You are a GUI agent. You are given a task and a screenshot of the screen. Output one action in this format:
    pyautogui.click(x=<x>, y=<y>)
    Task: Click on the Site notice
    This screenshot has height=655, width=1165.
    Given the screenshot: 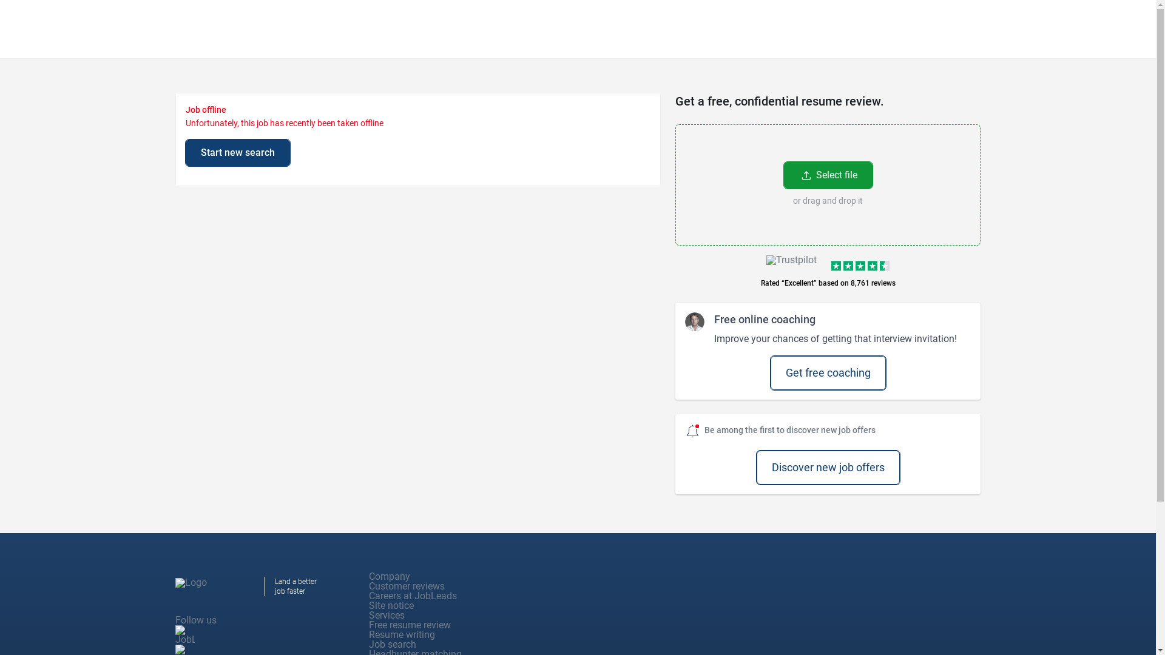 What is the action you would take?
    pyautogui.click(x=391, y=605)
    